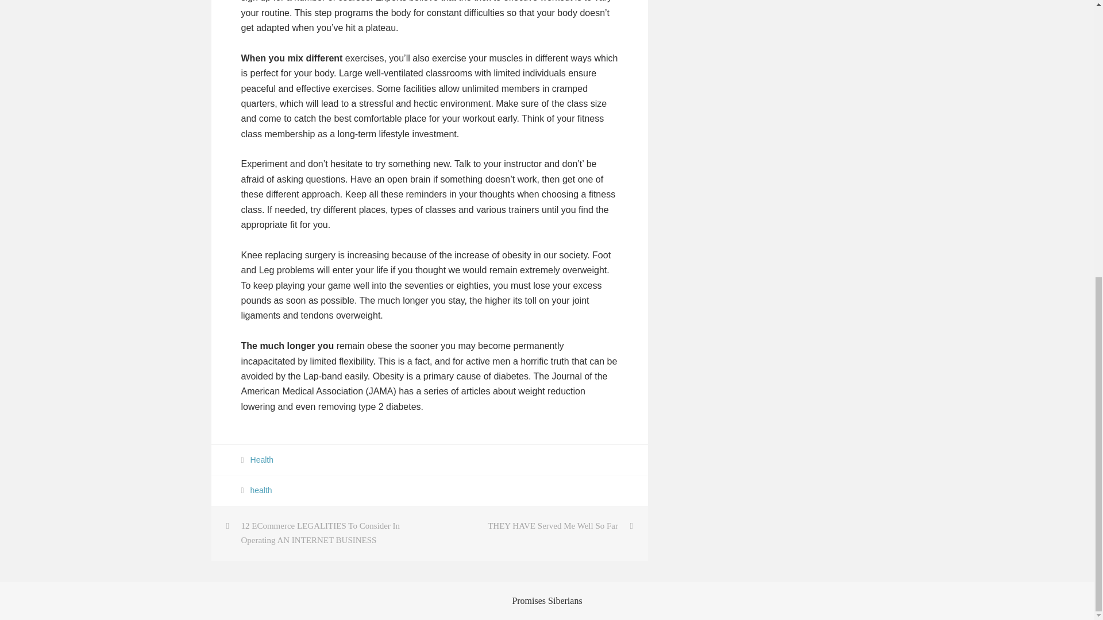  Describe the element at coordinates (539, 526) in the screenshot. I see `THEY HAVE Served Me Well So Far` at that location.